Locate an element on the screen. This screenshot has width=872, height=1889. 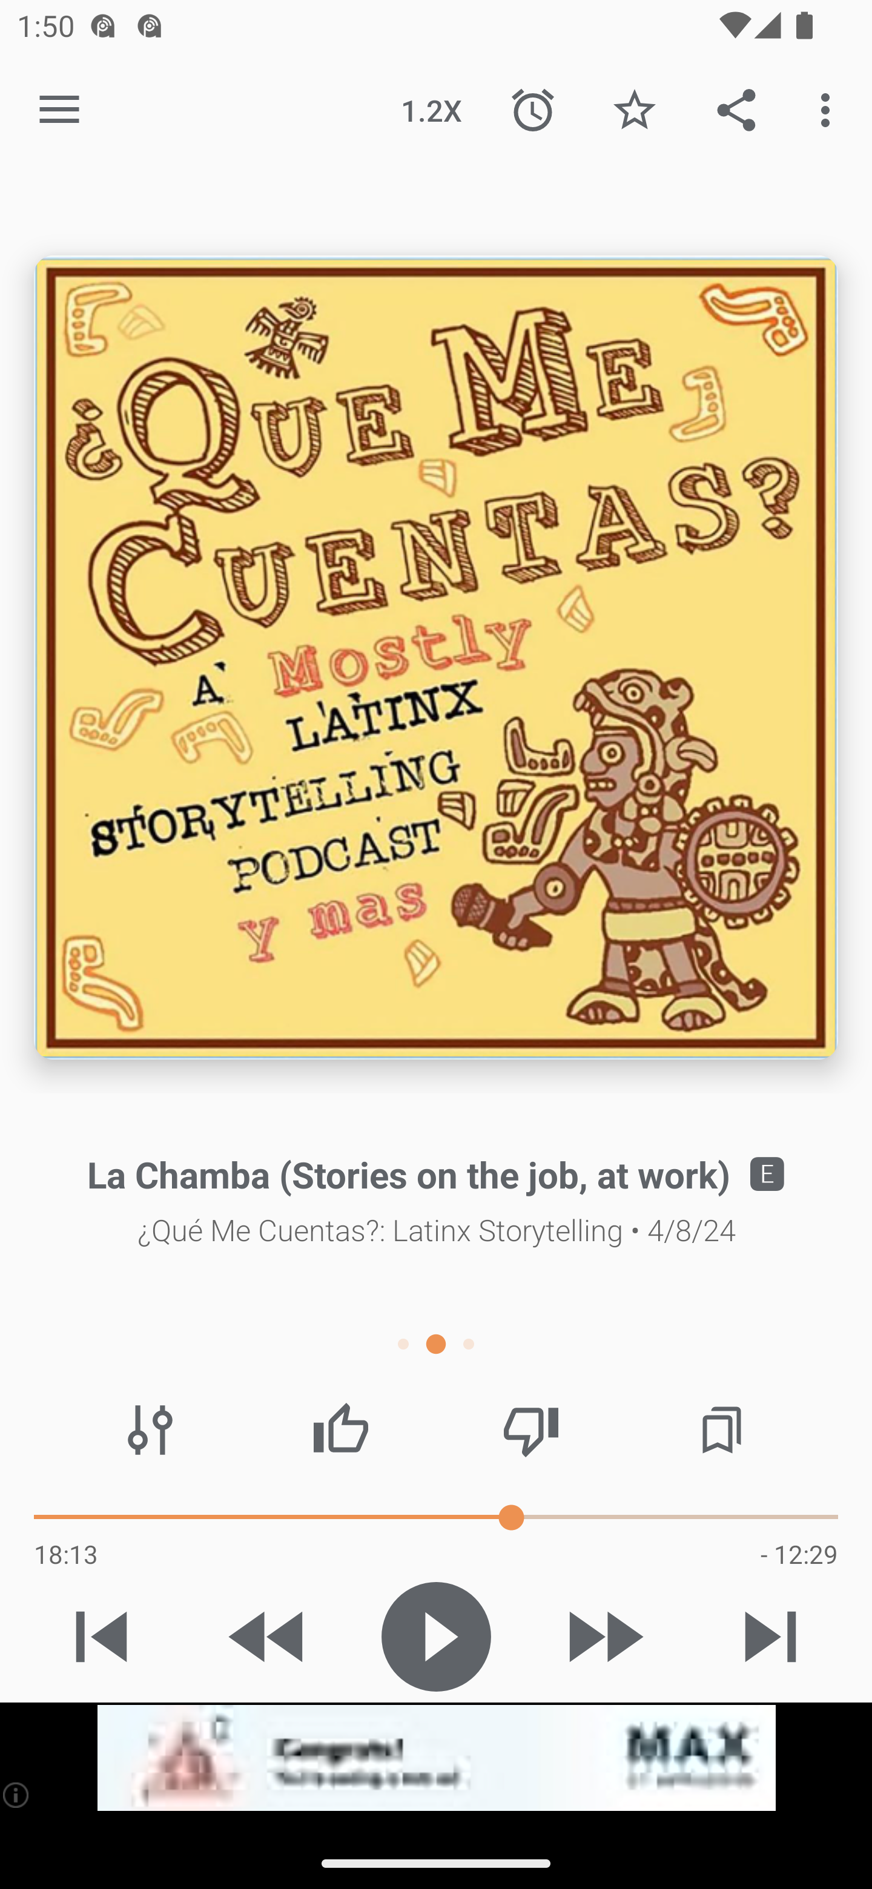
- 12:29 is located at coordinates (799, 1554).